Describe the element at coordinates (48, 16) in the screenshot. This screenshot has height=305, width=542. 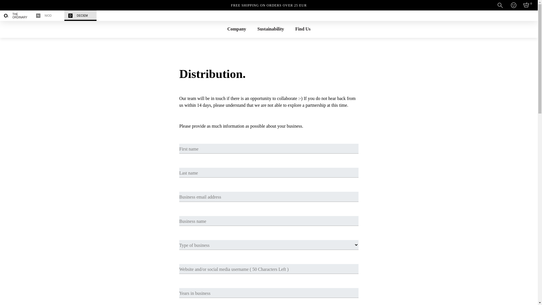
I see `NIOD` at that location.